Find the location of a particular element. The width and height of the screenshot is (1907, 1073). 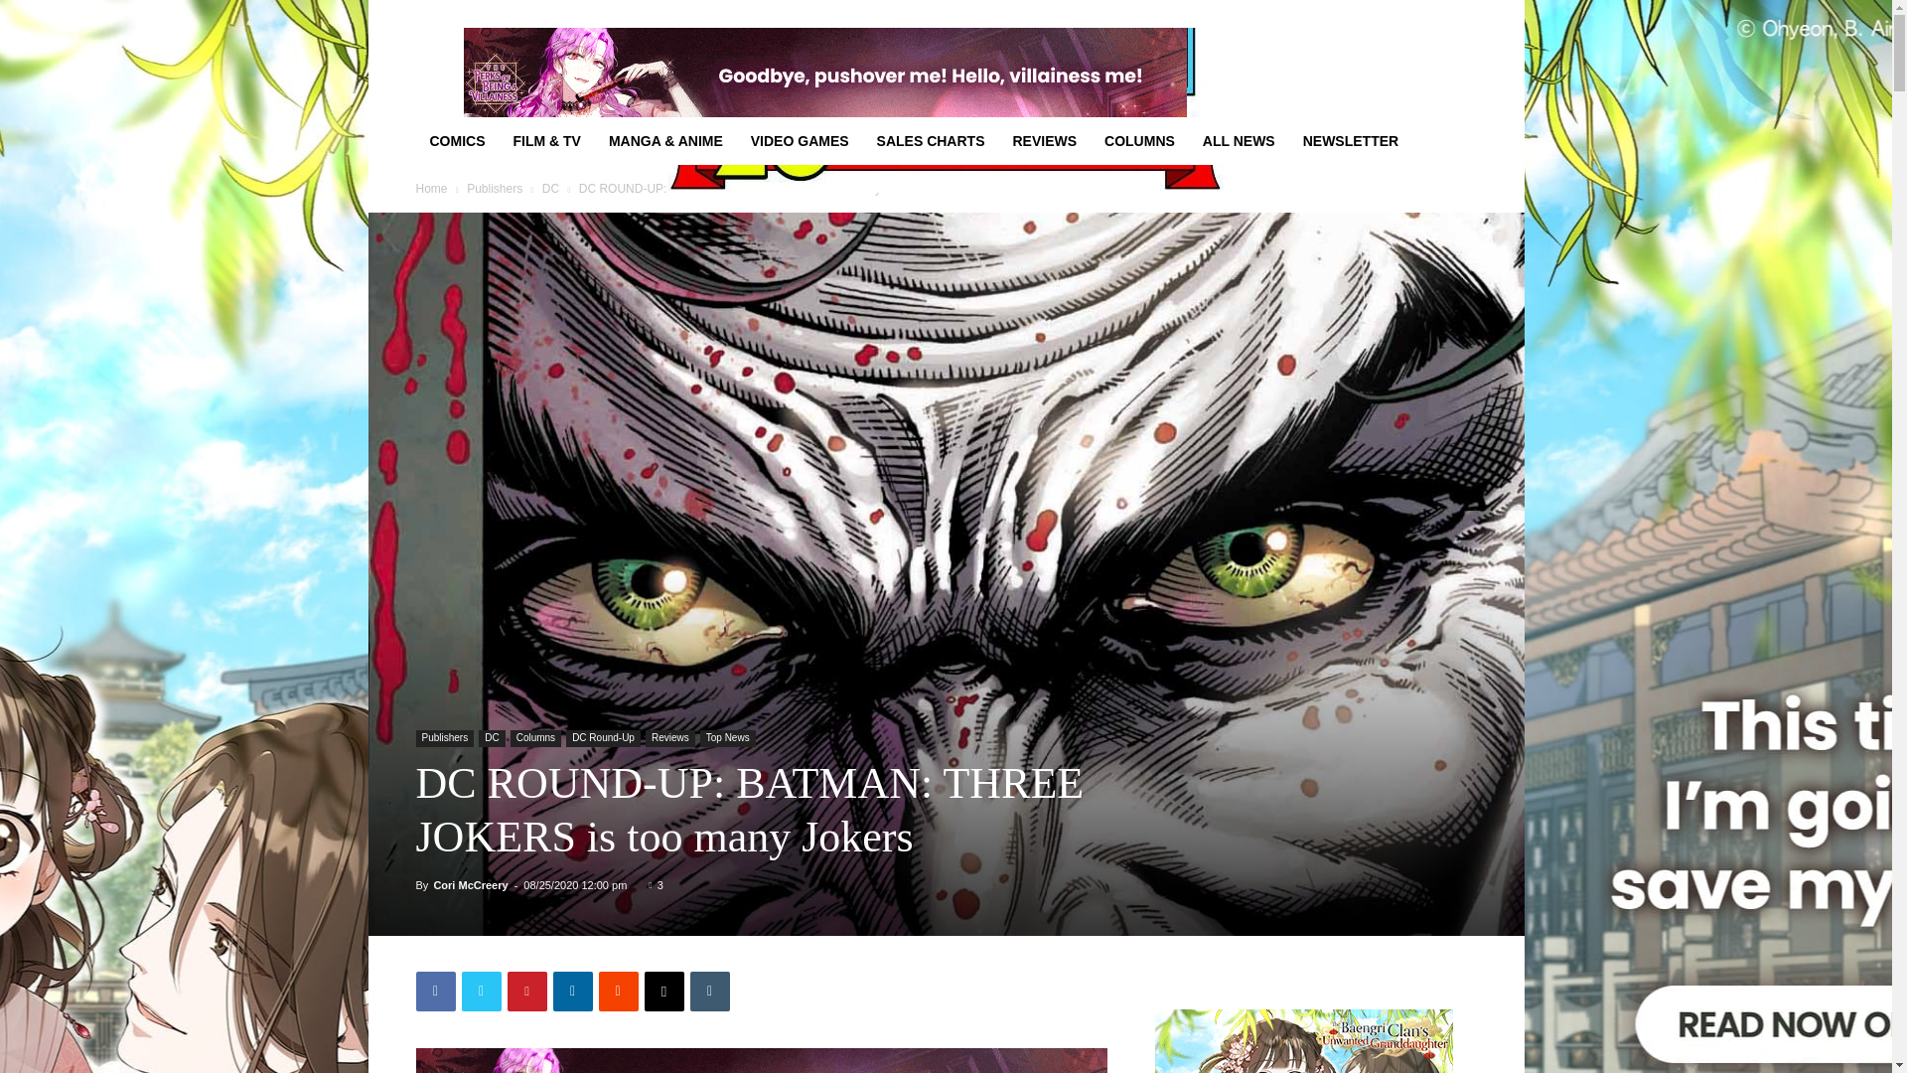

Search is located at coordinates (1420, 84).